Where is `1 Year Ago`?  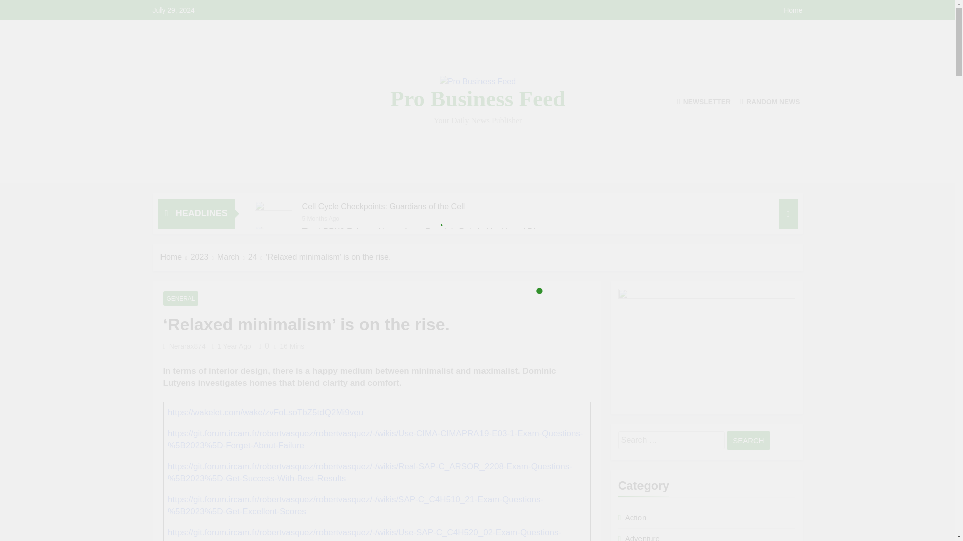
1 Year Ago is located at coordinates (234, 346).